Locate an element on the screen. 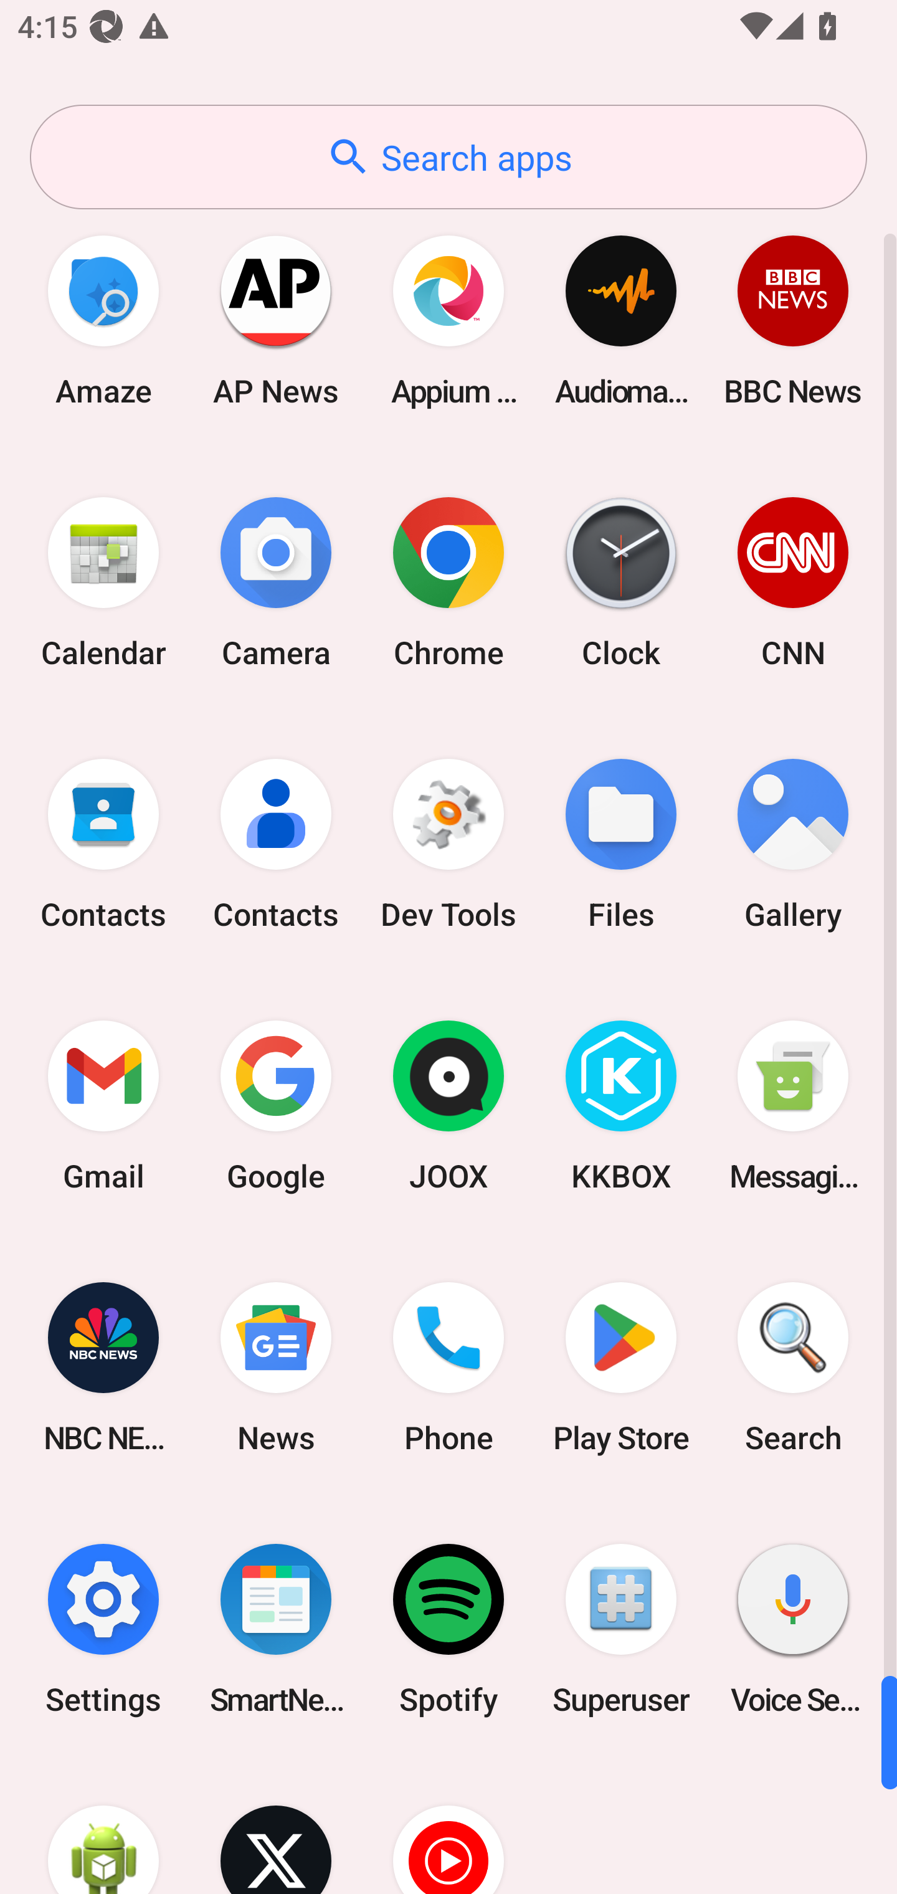 Image resolution: width=897 pixels, height=1894 pixels. Phone is located at coordinates (448, 1367).